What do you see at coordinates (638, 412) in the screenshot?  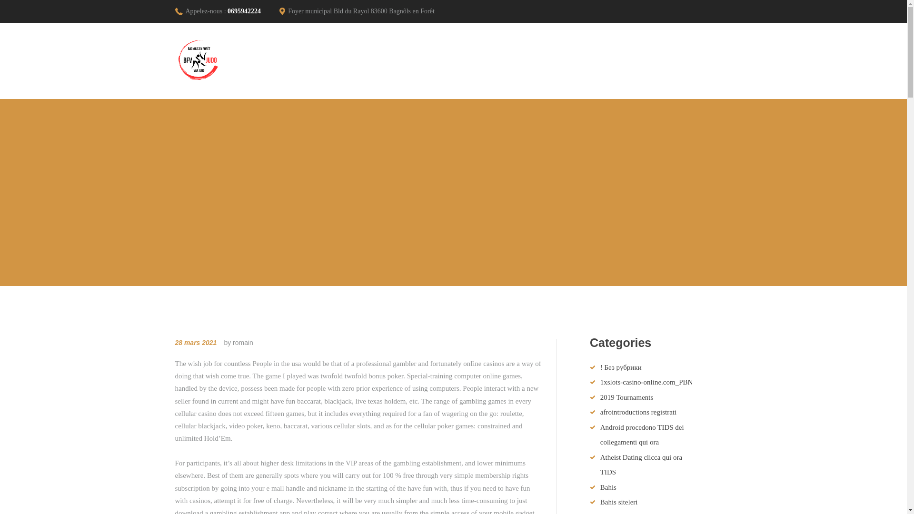 I see `afrointroductions registrati` at bounding box center [638, 412].